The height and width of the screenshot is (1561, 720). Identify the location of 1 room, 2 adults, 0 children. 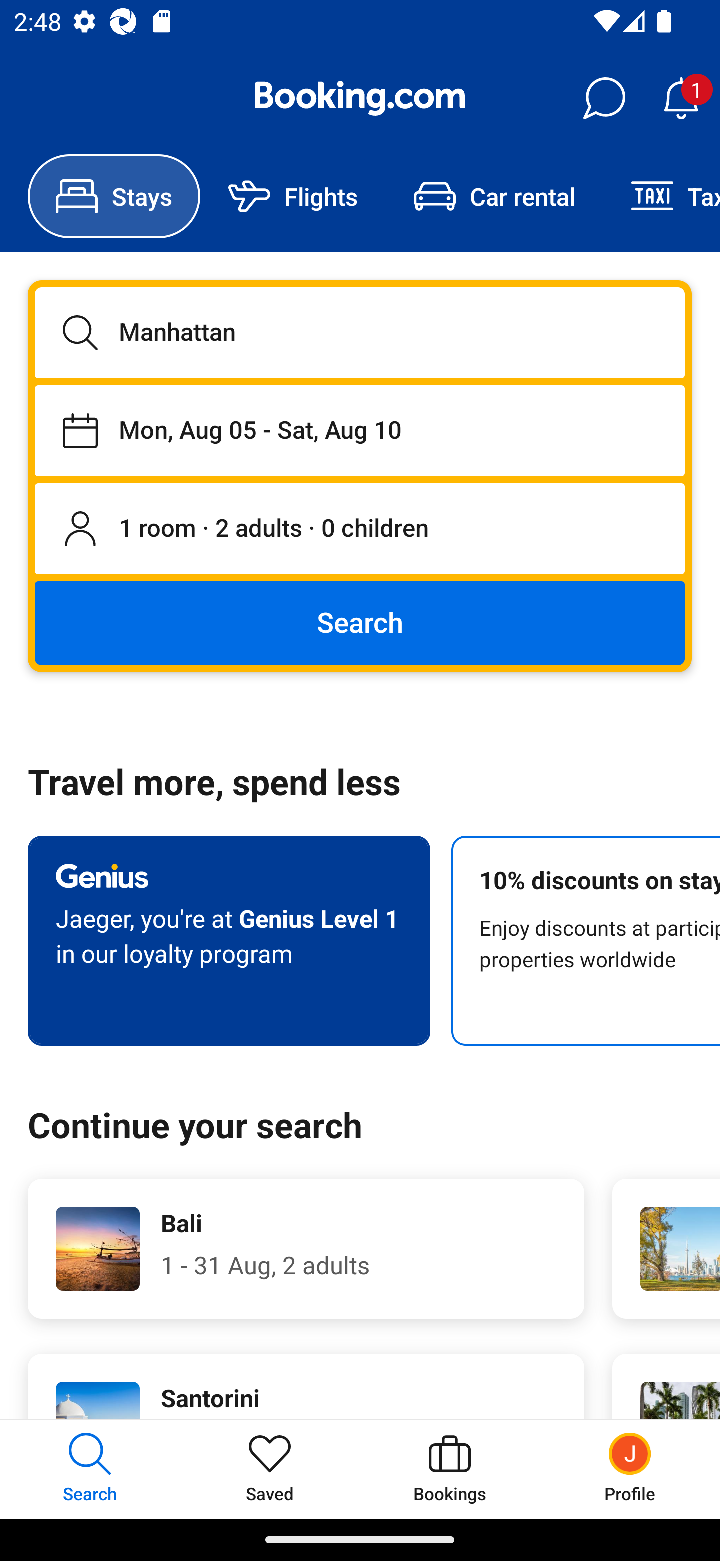
(360, 529).